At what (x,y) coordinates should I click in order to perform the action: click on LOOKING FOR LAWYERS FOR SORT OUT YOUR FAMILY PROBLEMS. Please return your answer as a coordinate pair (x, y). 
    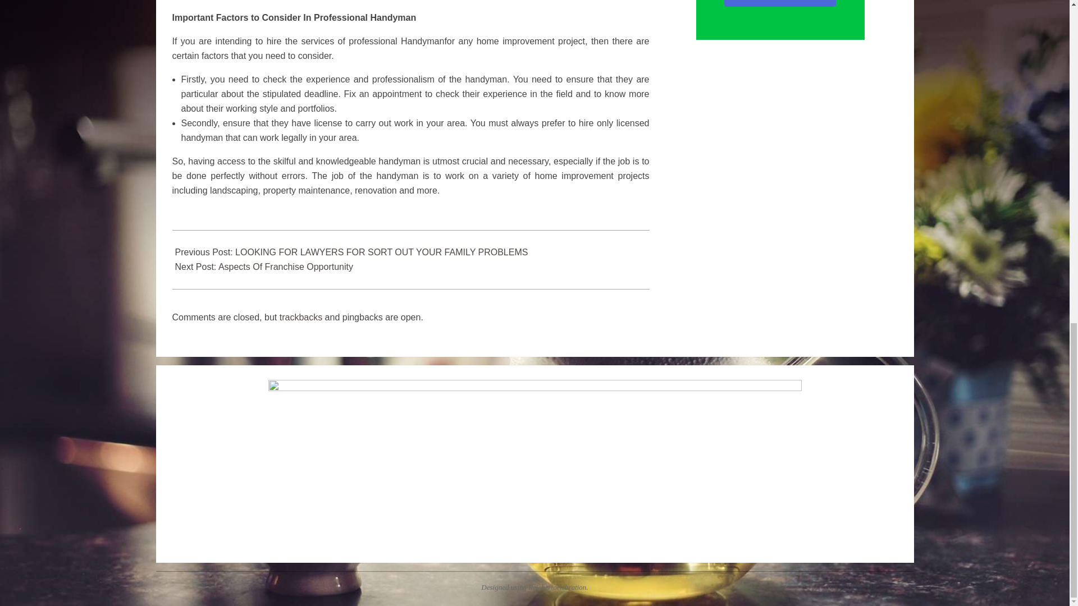
    Looking at the image, I should click on (381, 251).